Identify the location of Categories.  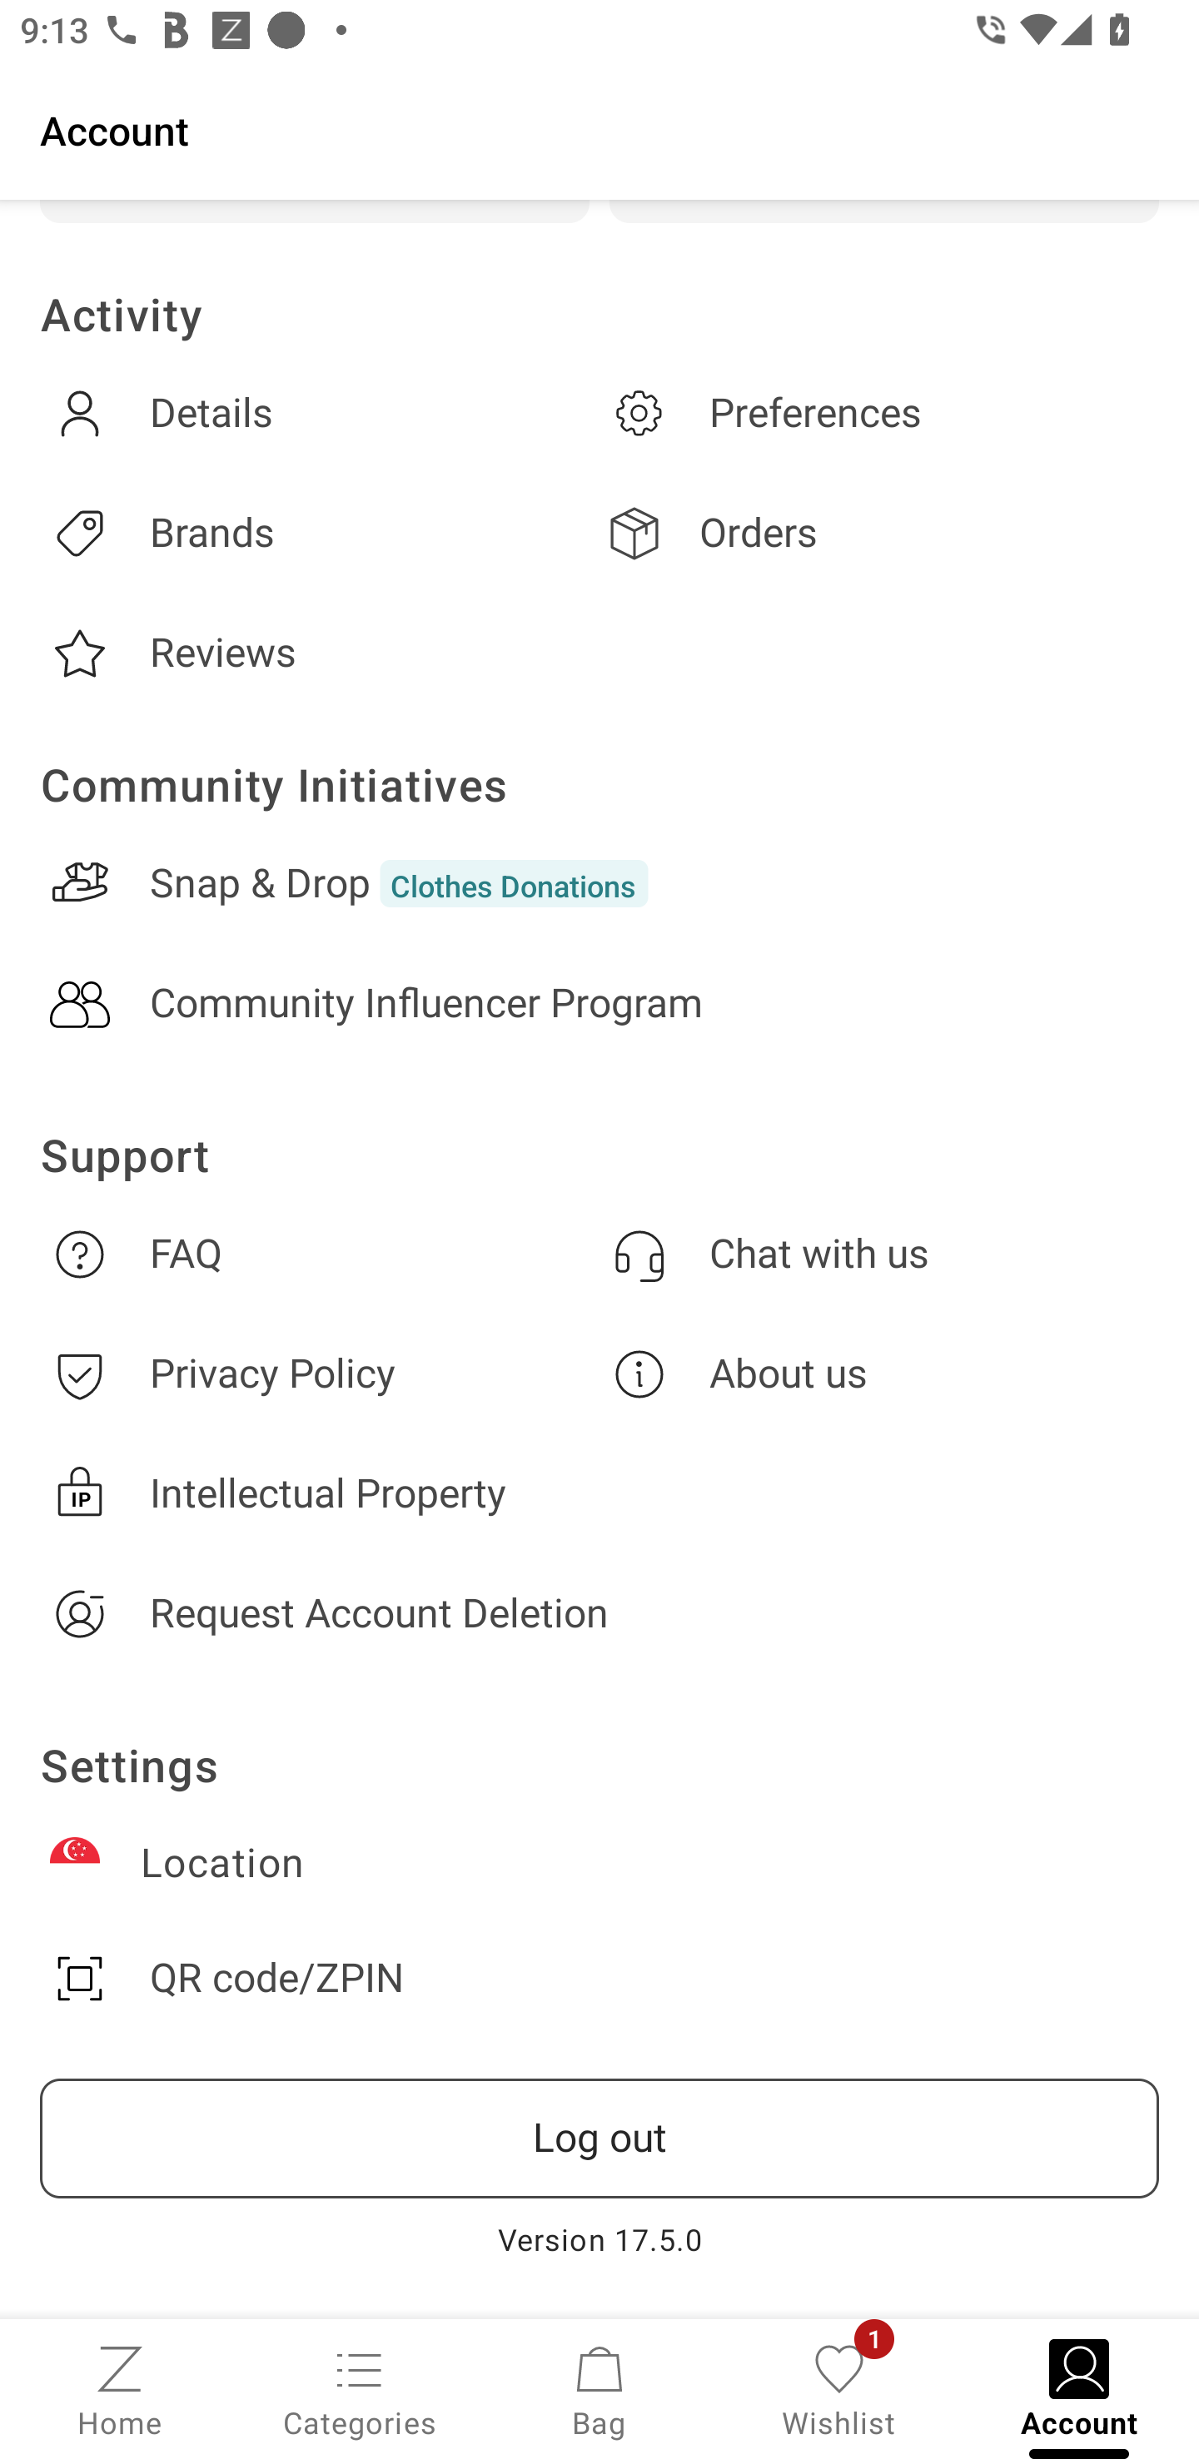
(360, 2389).